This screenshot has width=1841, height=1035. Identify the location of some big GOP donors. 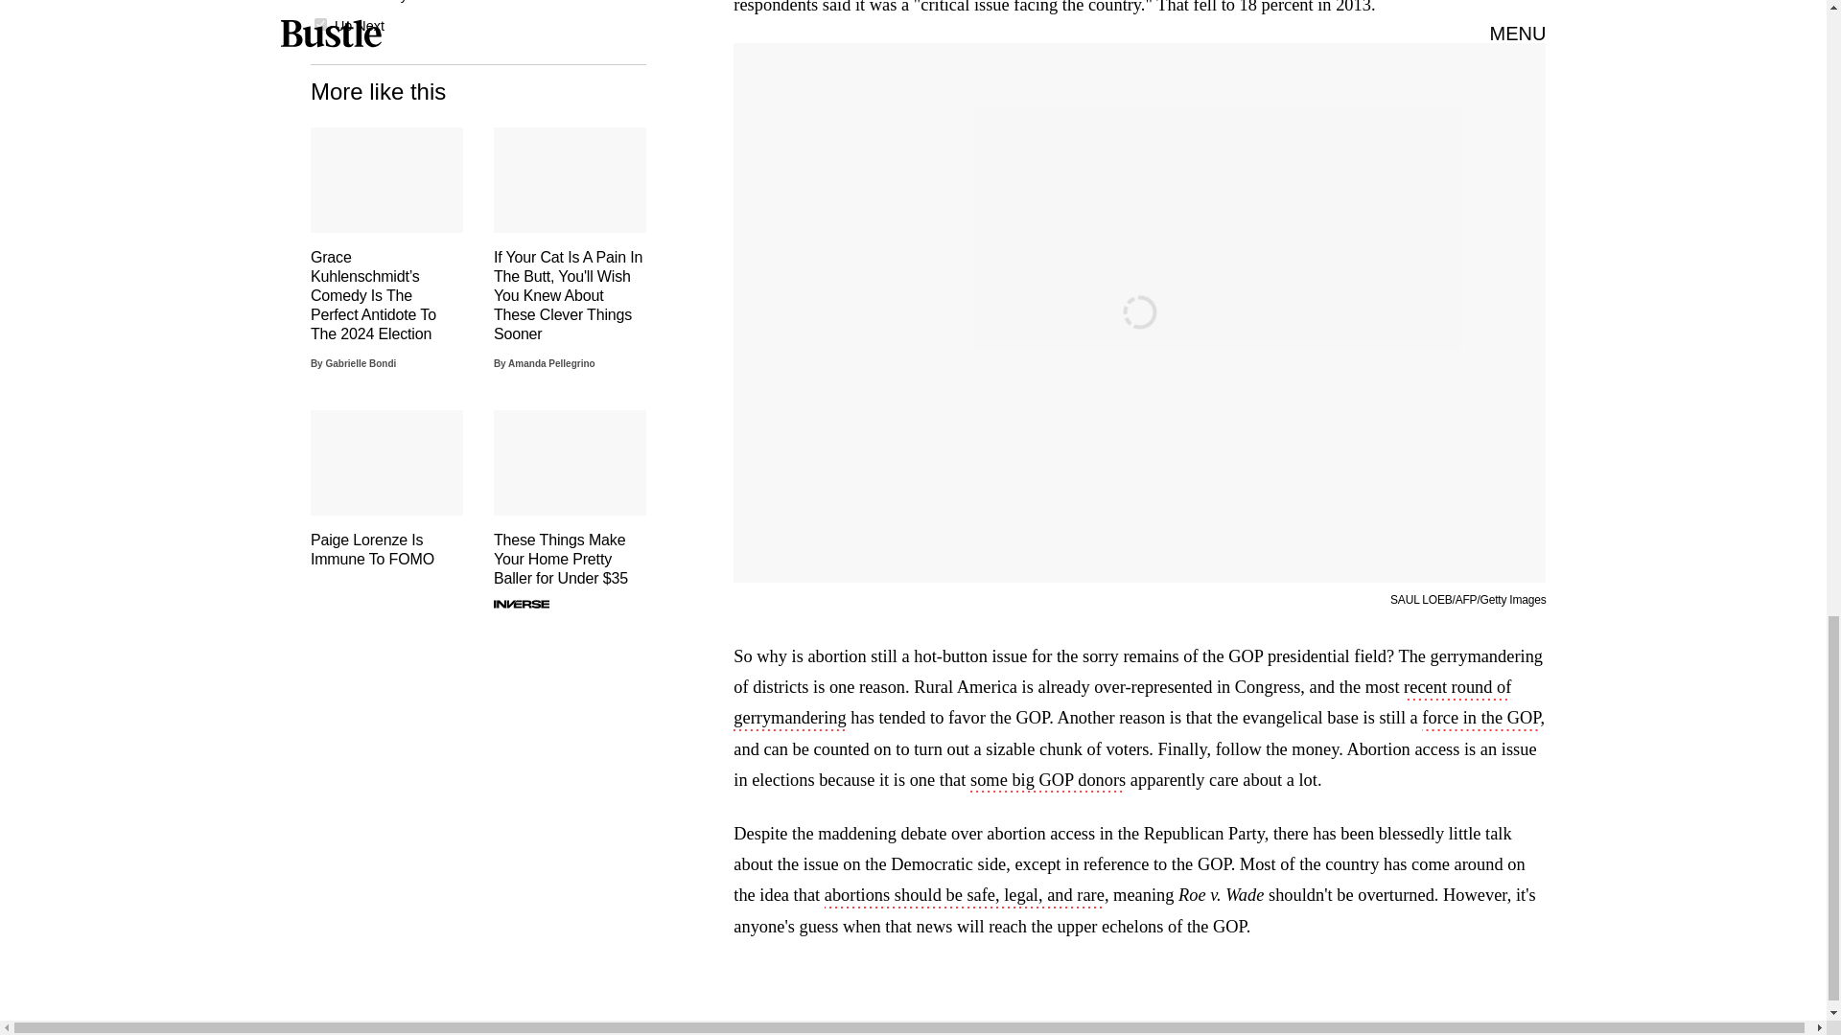
(1047, 782).